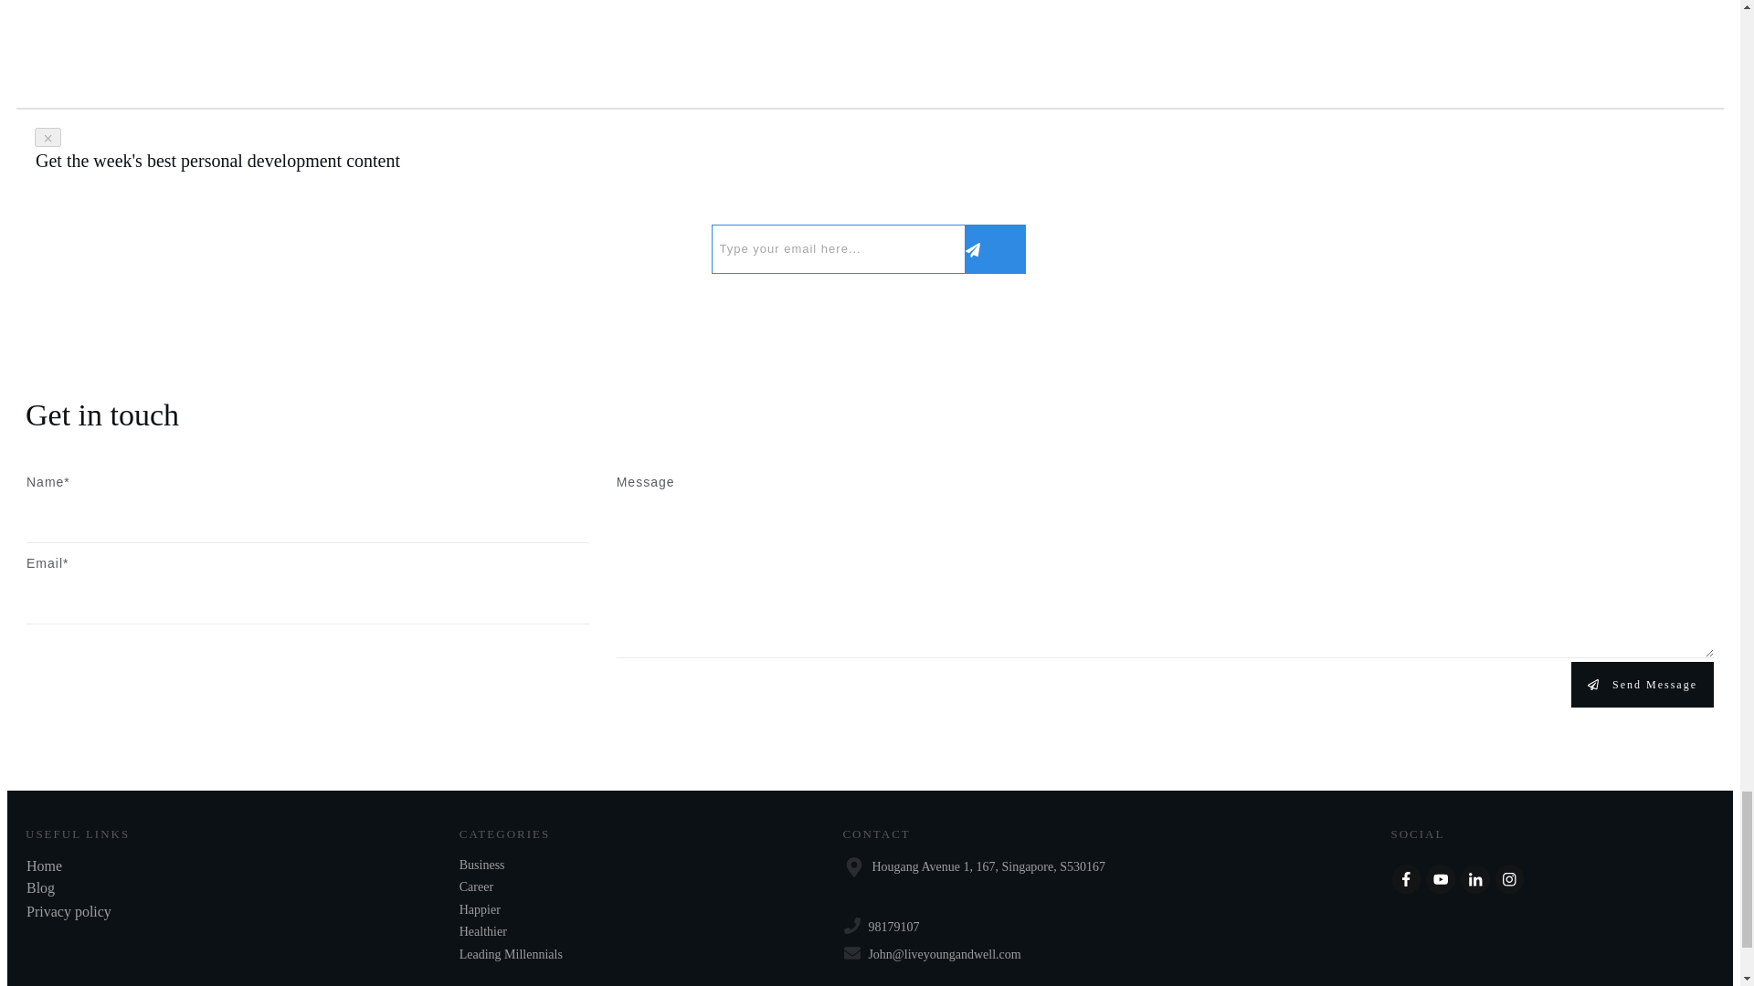  Describe the element at coordinates (44, 865) in the screenshot. I see `Home` at that location.